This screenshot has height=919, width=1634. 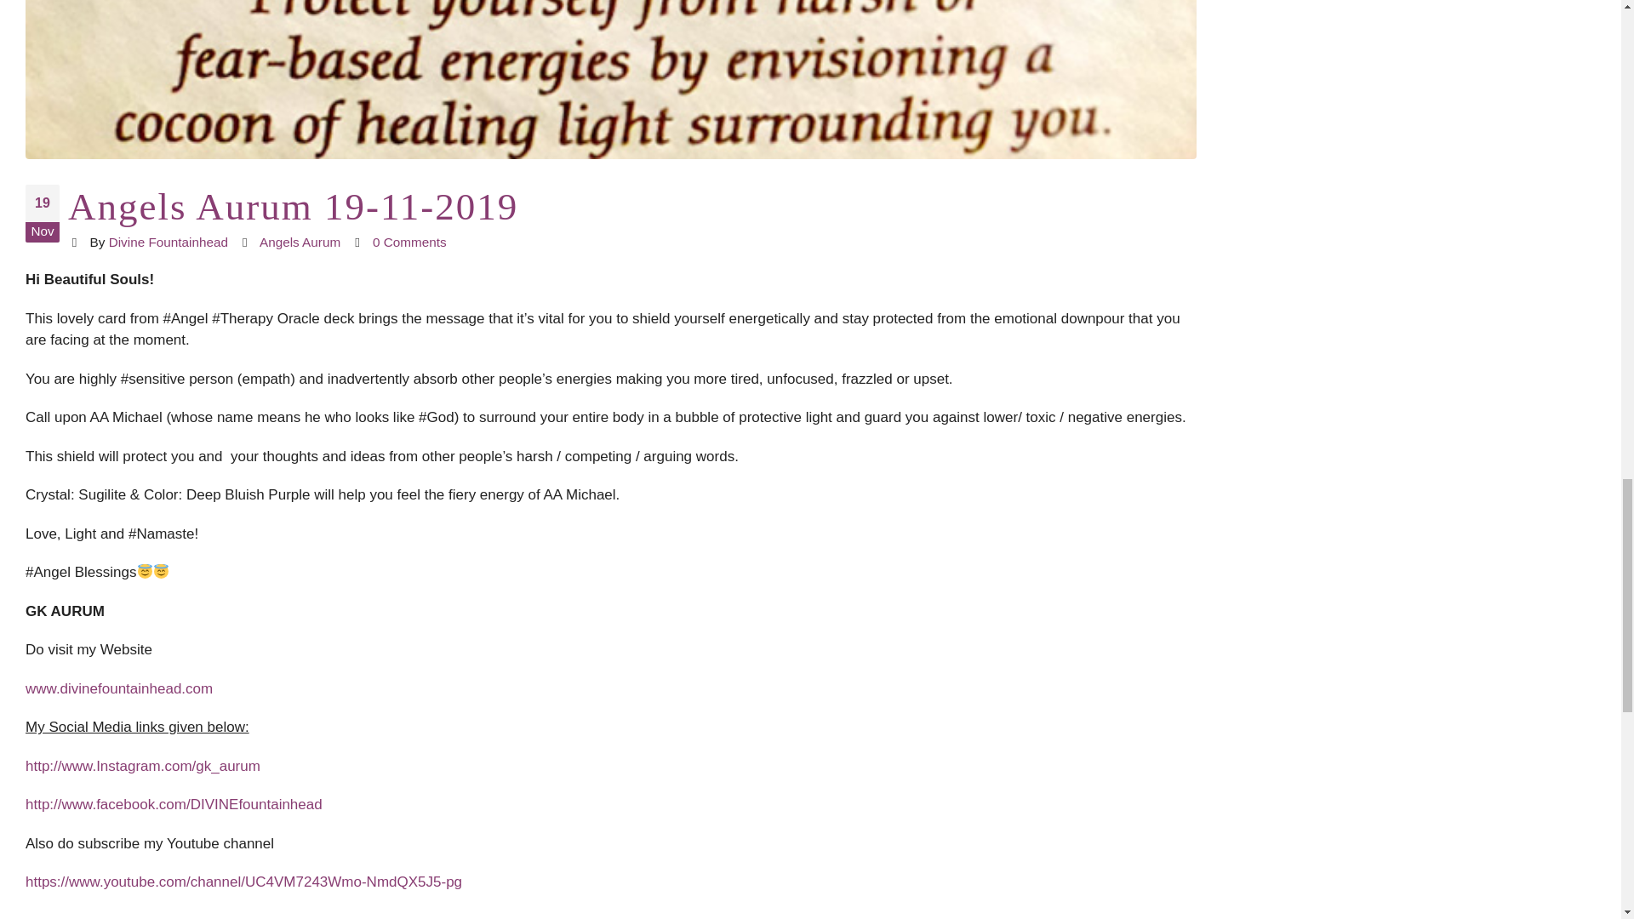 I want to click on Posts by Divine Fountainhead, so click(x=169, y=242).